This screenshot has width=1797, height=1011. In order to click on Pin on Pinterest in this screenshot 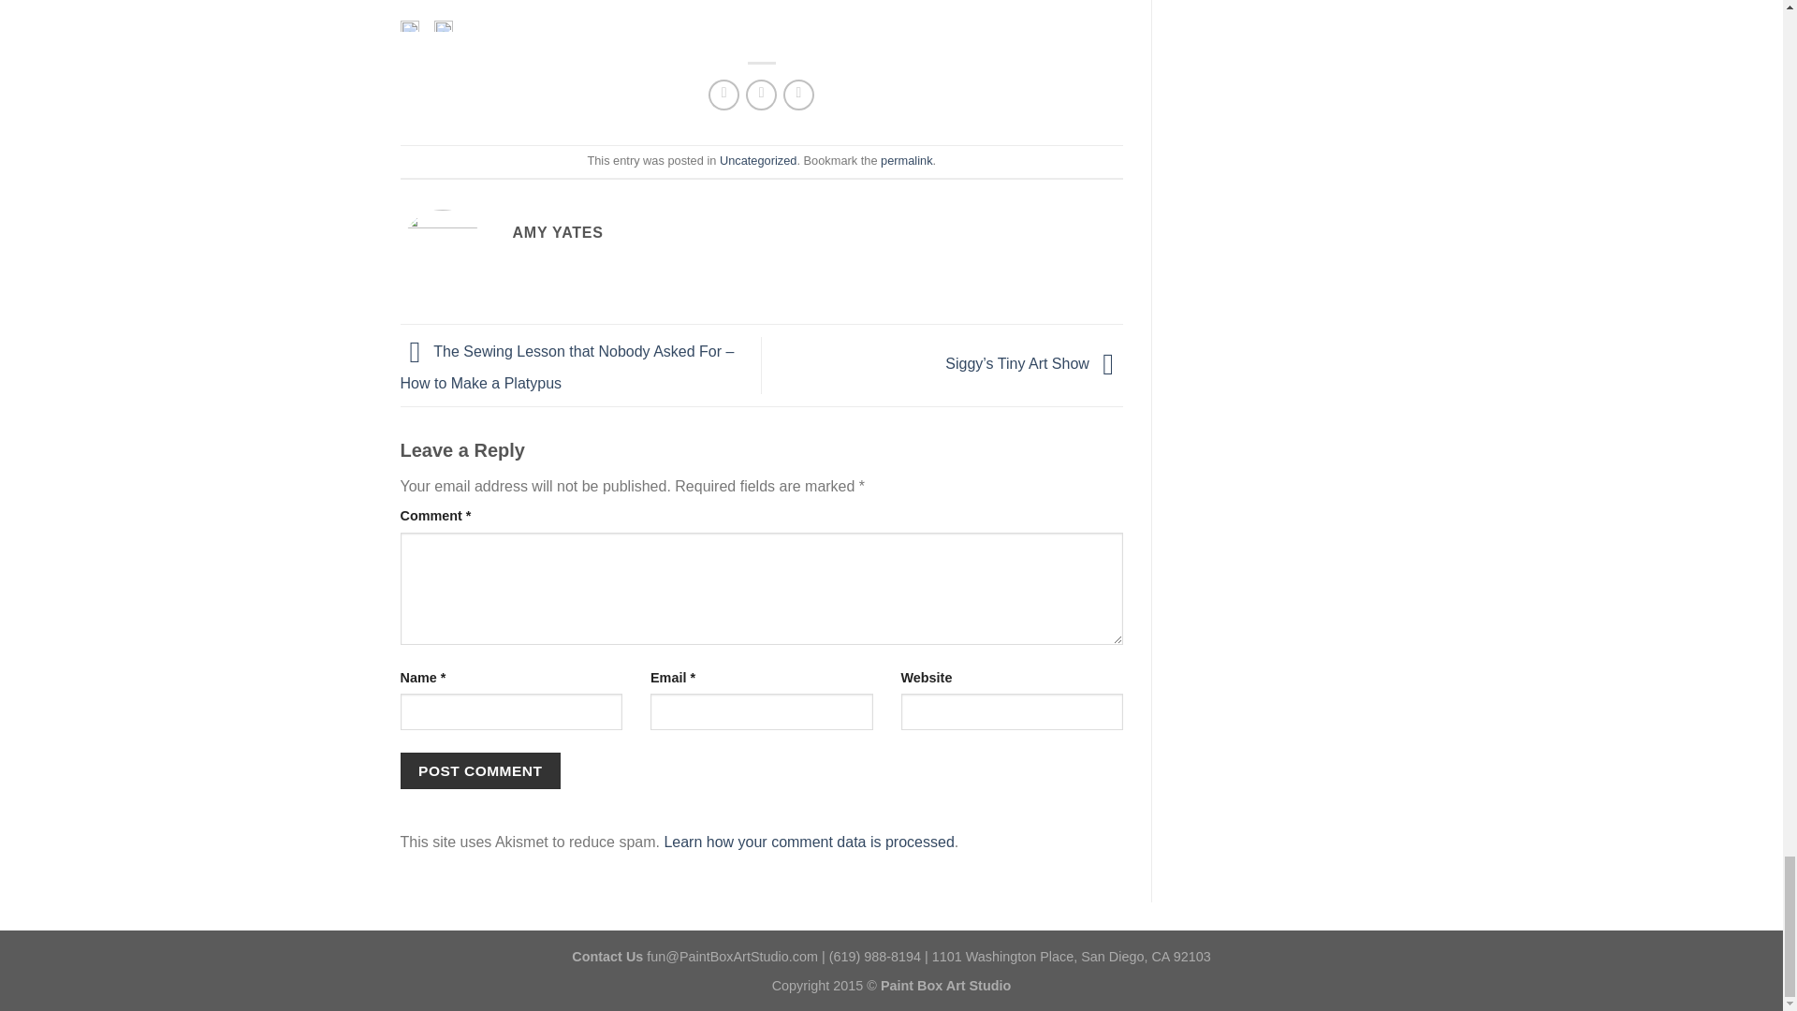, I will do `click(798, 95)`.